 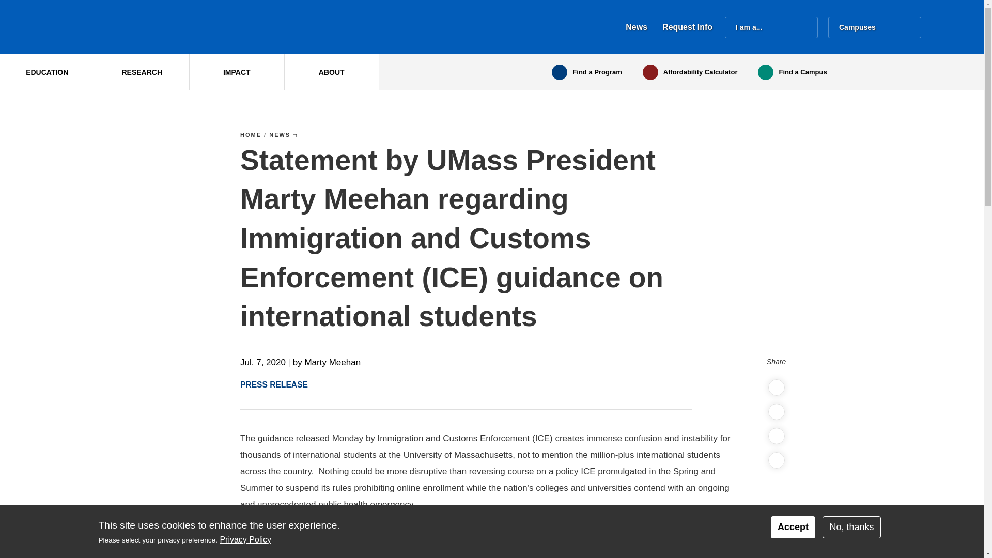 What do you see at coordinates (776, 436) in the screenshot?
I see `share on Linkedin` at bounding box center [776, 436].